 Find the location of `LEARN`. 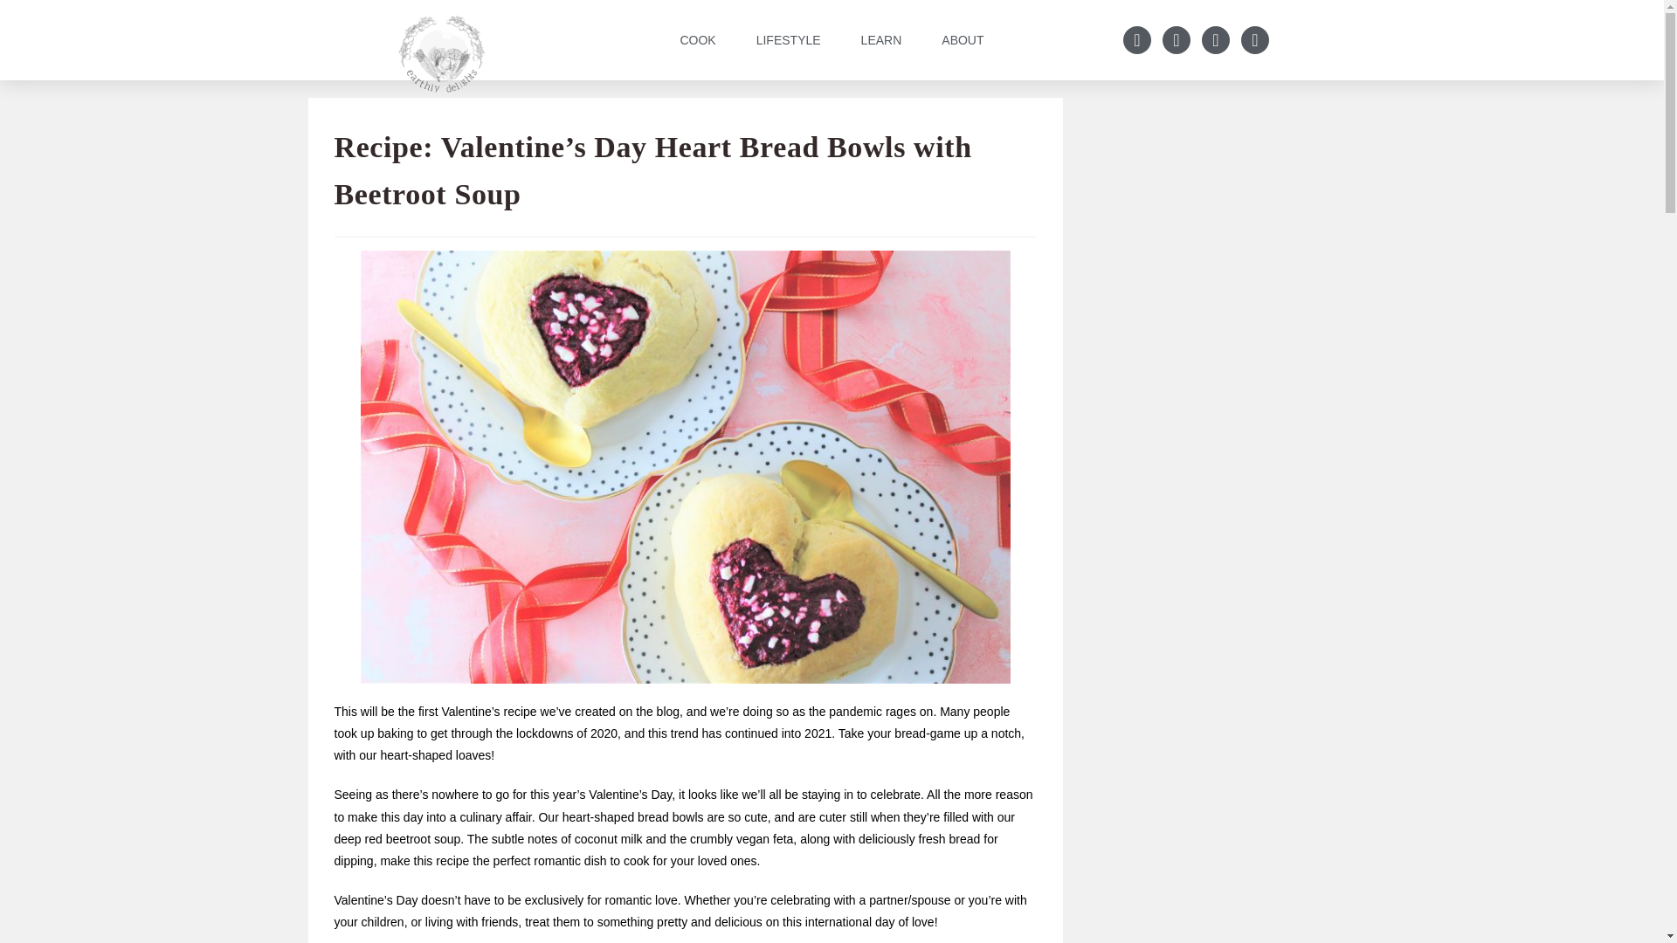

LEARN is located at coordinates (880, 40).